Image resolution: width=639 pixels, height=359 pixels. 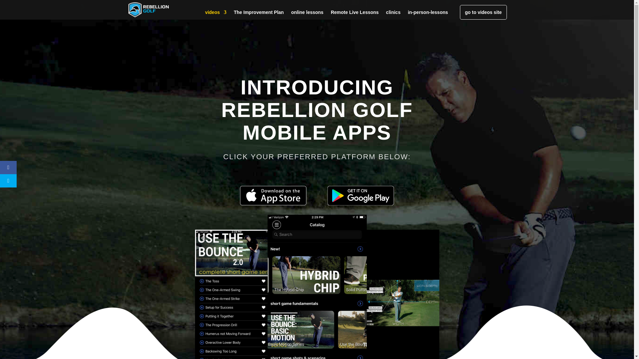 What do you see at coordinates (393, 15) in the screenshot?
I see `clinics` at bounding box center [393, 15].